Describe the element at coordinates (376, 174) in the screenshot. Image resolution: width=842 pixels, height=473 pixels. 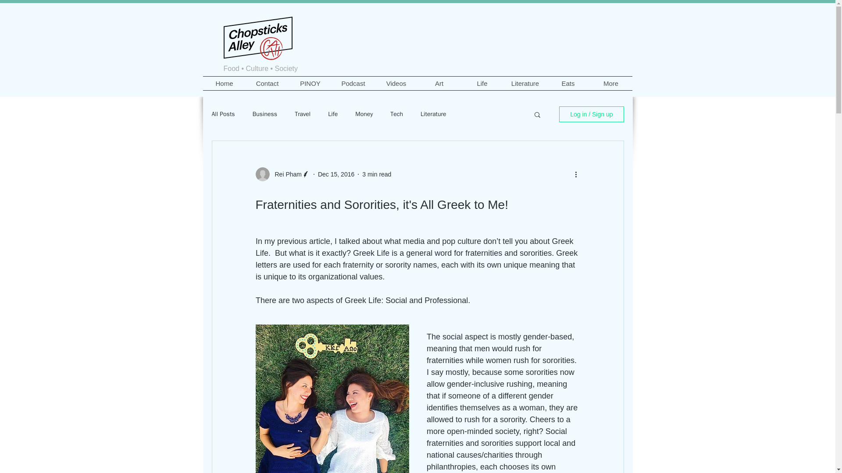
I see `3 min read` at that location.